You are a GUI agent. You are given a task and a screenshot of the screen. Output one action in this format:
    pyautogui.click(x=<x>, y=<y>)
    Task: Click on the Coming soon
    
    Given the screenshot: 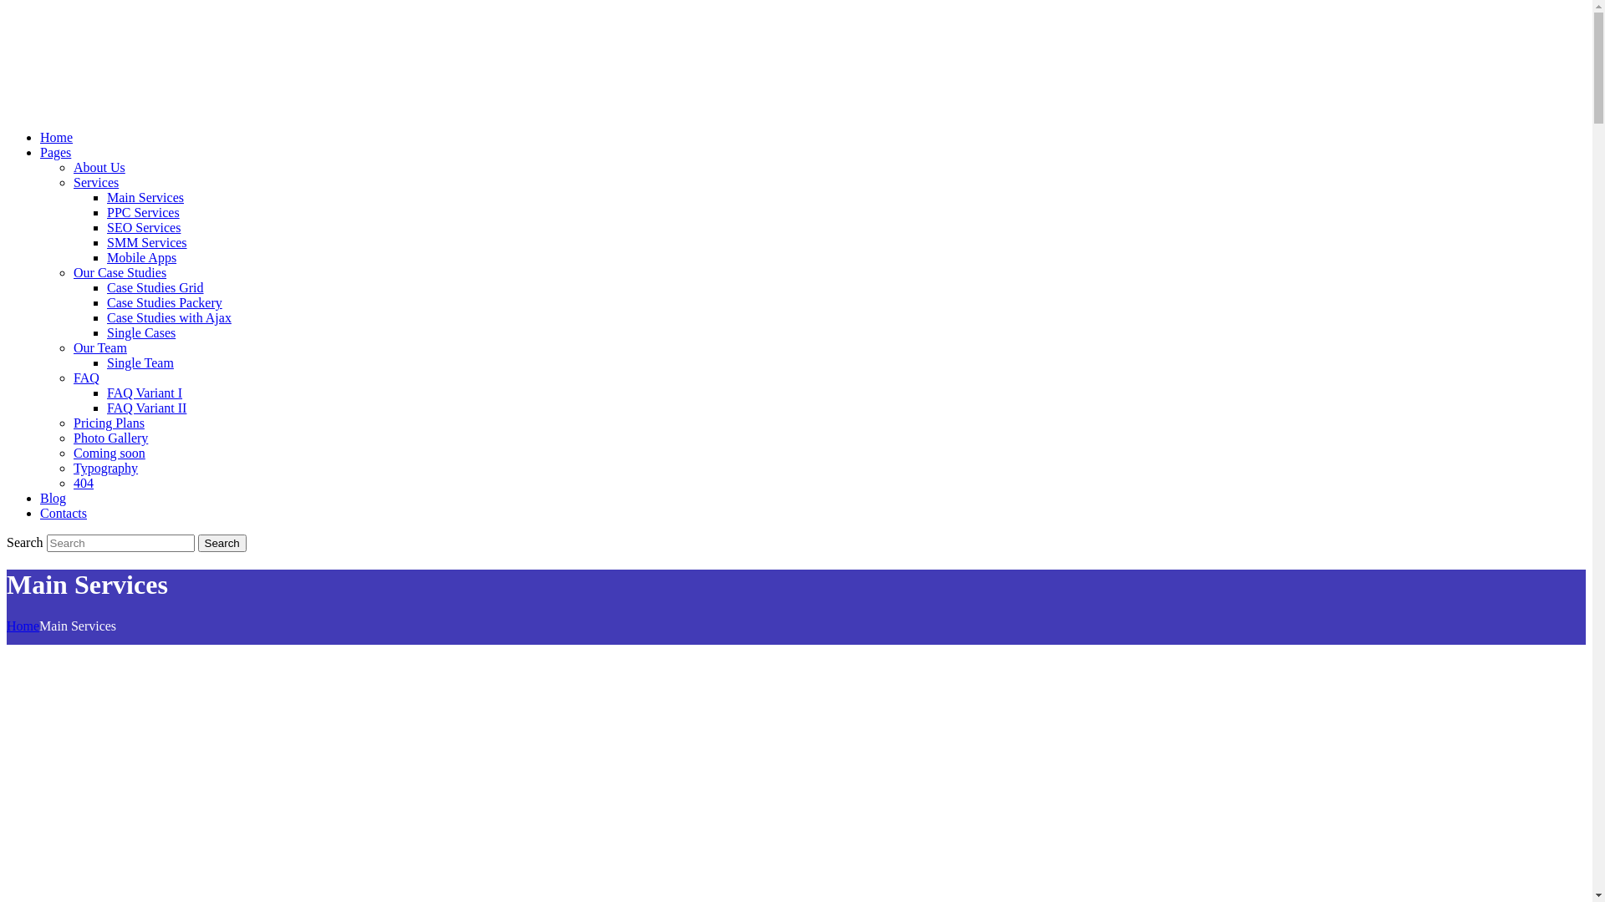 What is the action you would take?
    pyautogui.click(x=110, y=453)
    